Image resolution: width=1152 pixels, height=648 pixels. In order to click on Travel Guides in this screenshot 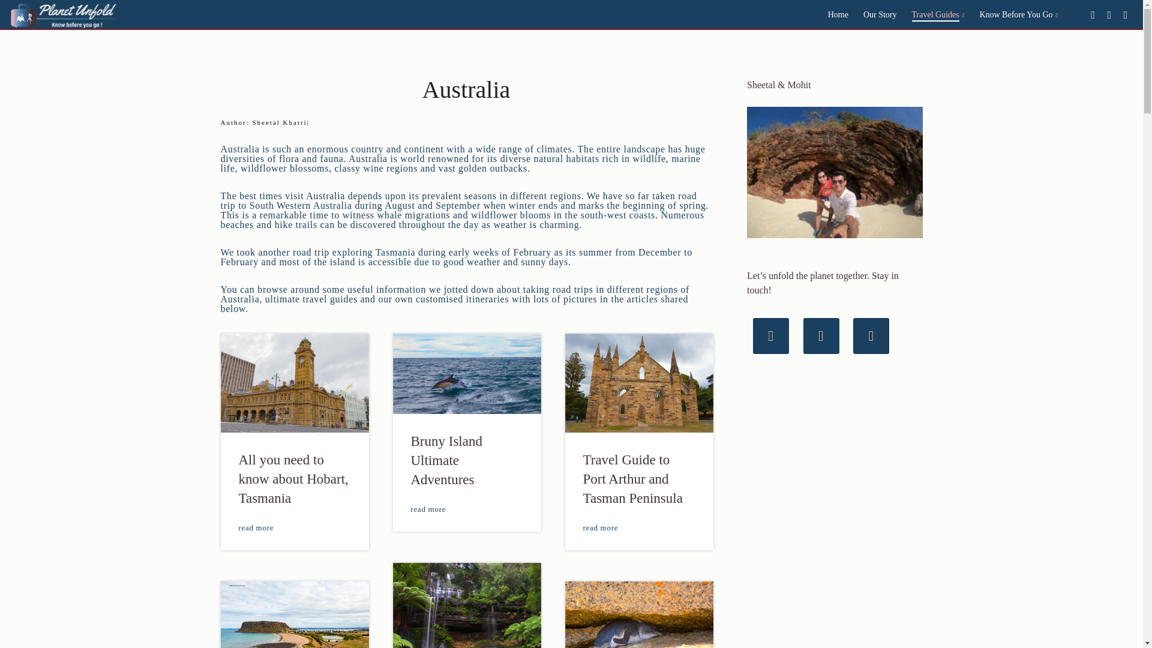, I will do `click(931, 14)`.